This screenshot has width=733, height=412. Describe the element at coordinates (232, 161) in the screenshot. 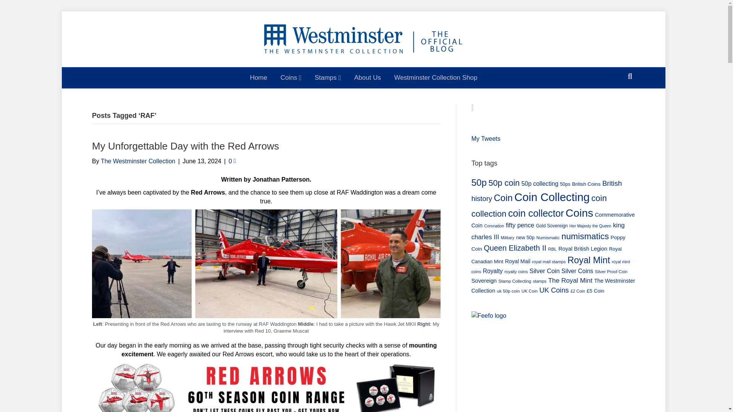

I see `0` at that location.